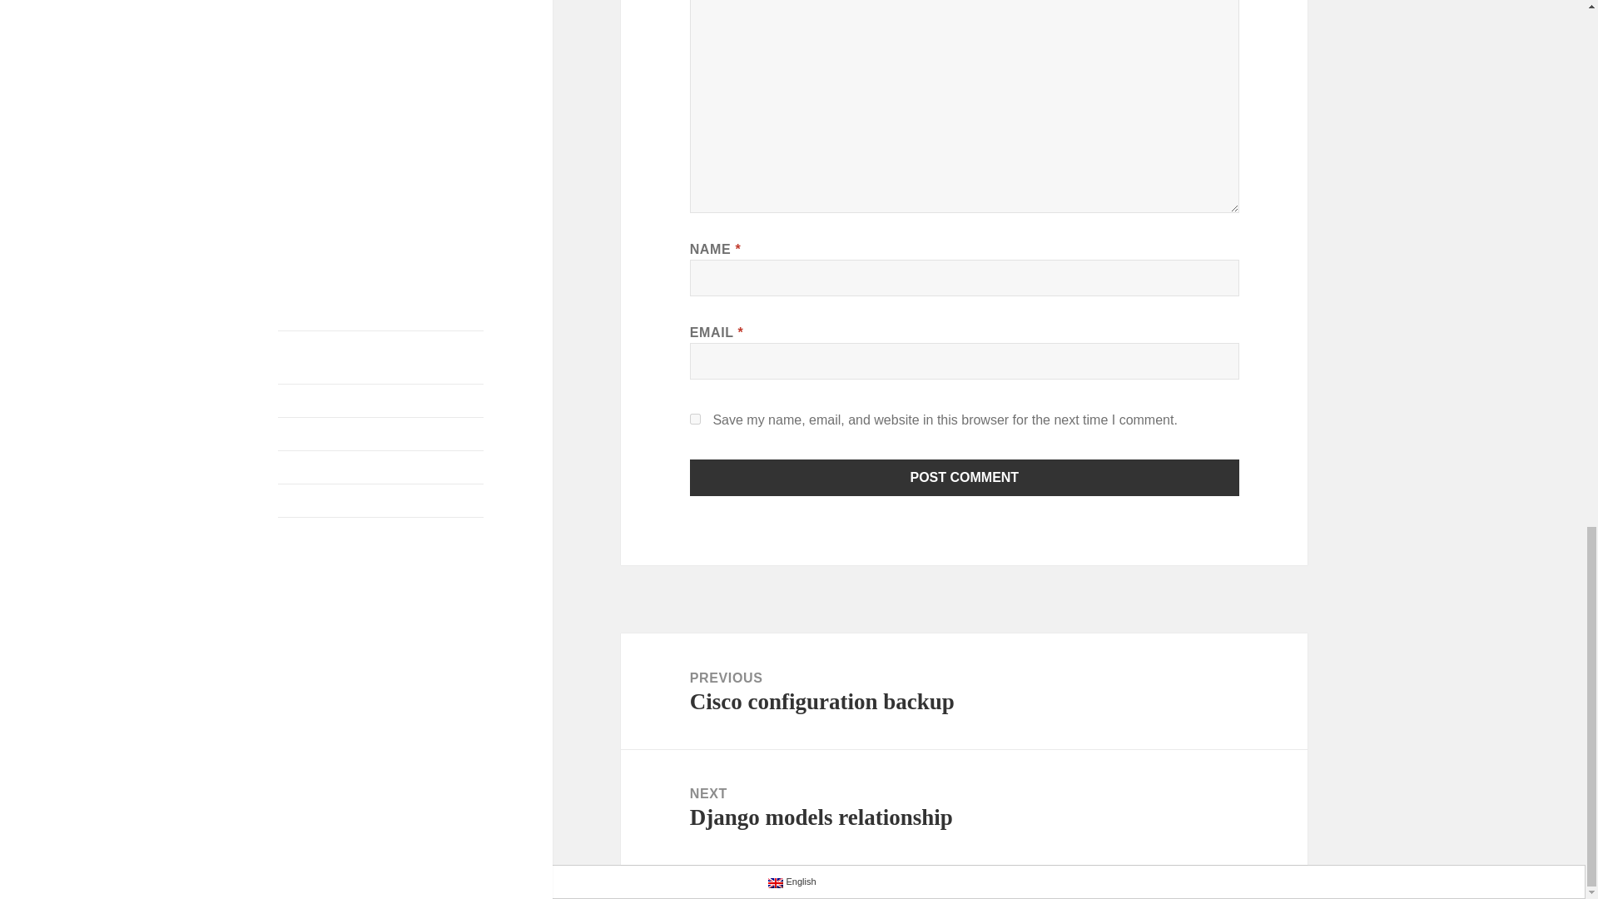  Describe the element at coordinates (696, 418) in the screenshot. I see `yes` at that location.